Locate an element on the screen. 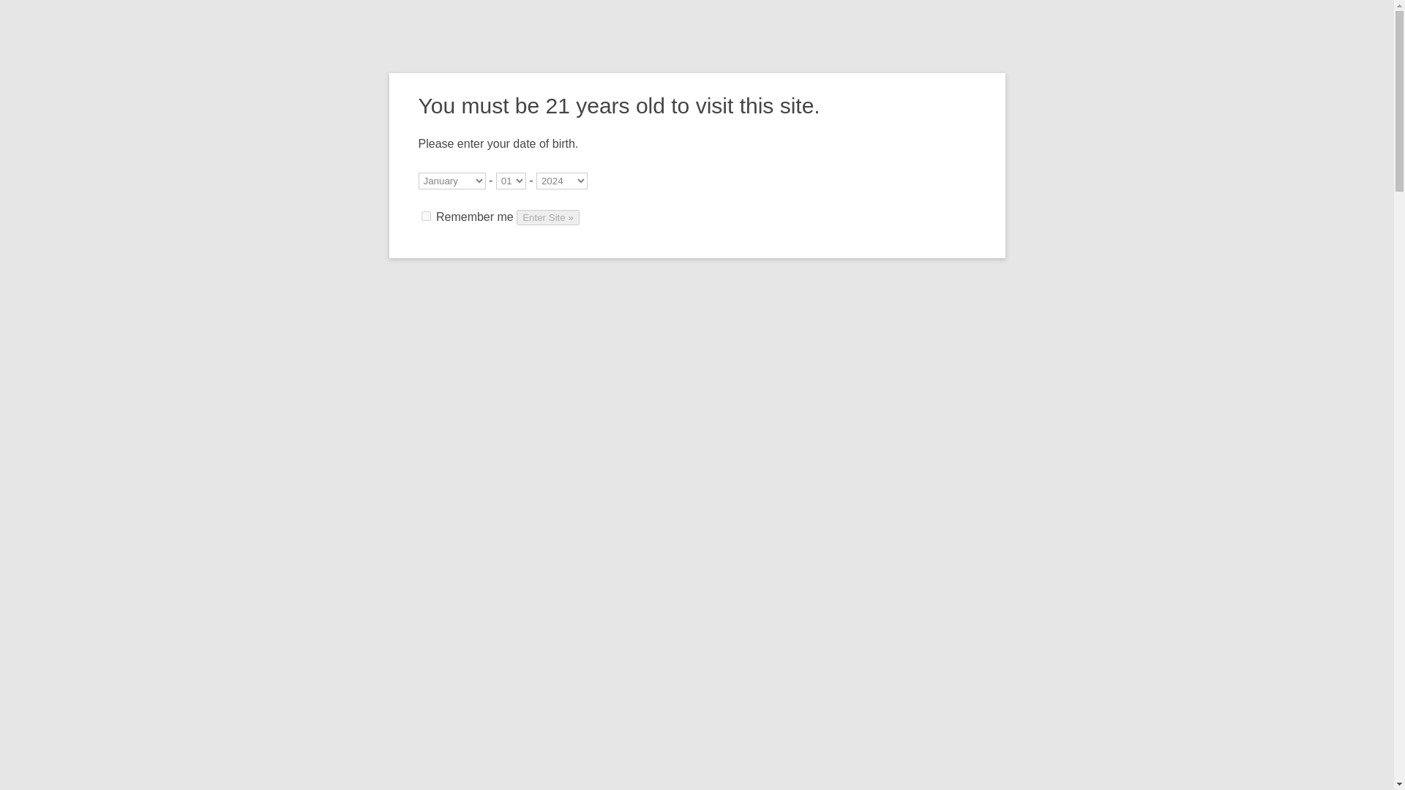  Kurtzhaus Brewing Blog is located at coordinates (457, 286).